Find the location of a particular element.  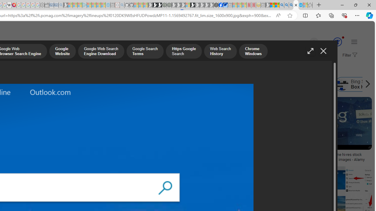

Filter is located at coordinates (349, 55).